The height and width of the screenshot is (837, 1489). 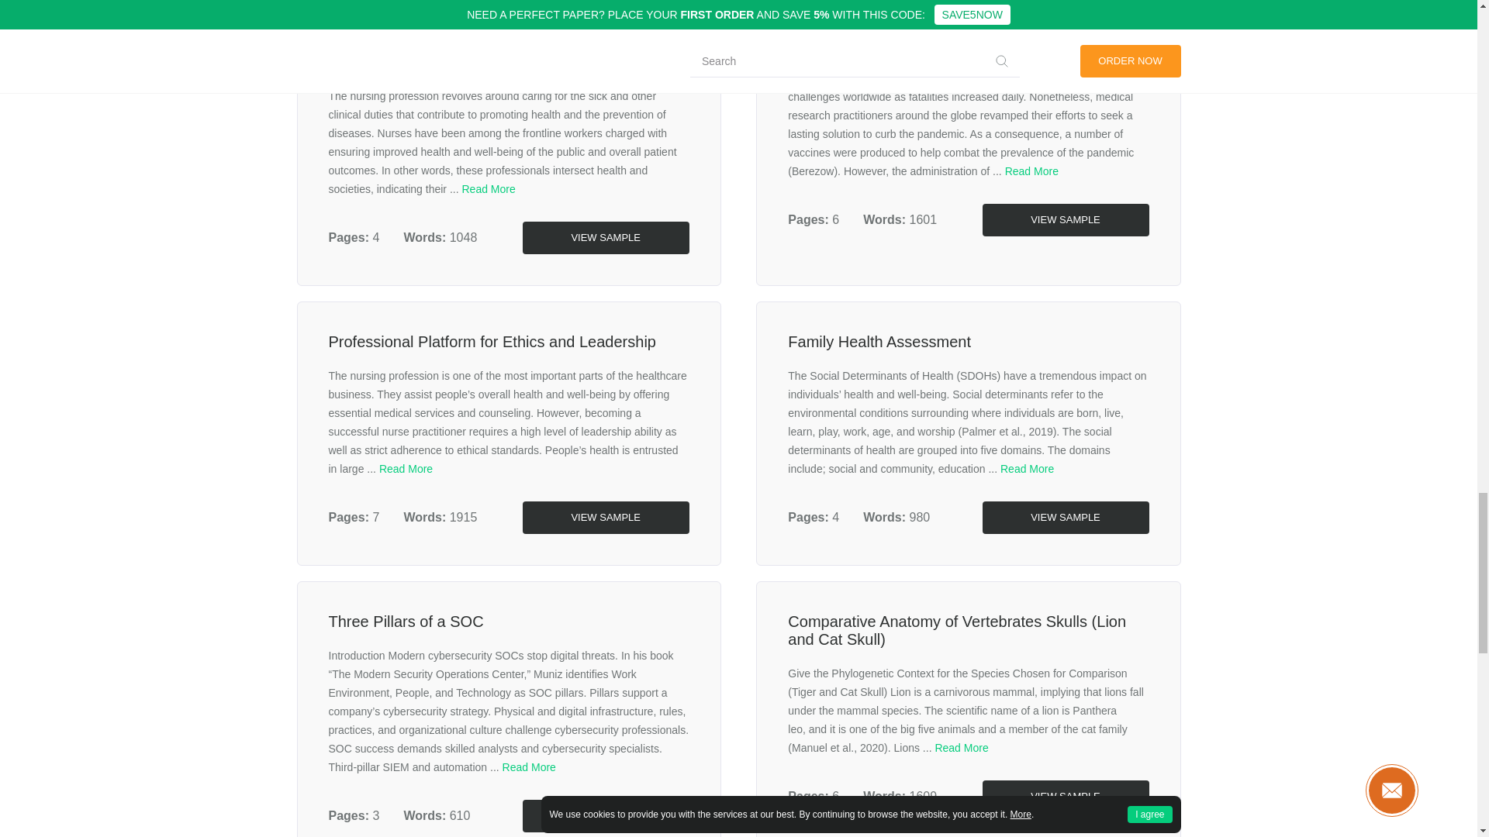 What do you see at coordinates (932, 44) in the screenshot?
I see `Should COVID-19 Vaccines Be Mandatory` at bounding box center [932, 44].